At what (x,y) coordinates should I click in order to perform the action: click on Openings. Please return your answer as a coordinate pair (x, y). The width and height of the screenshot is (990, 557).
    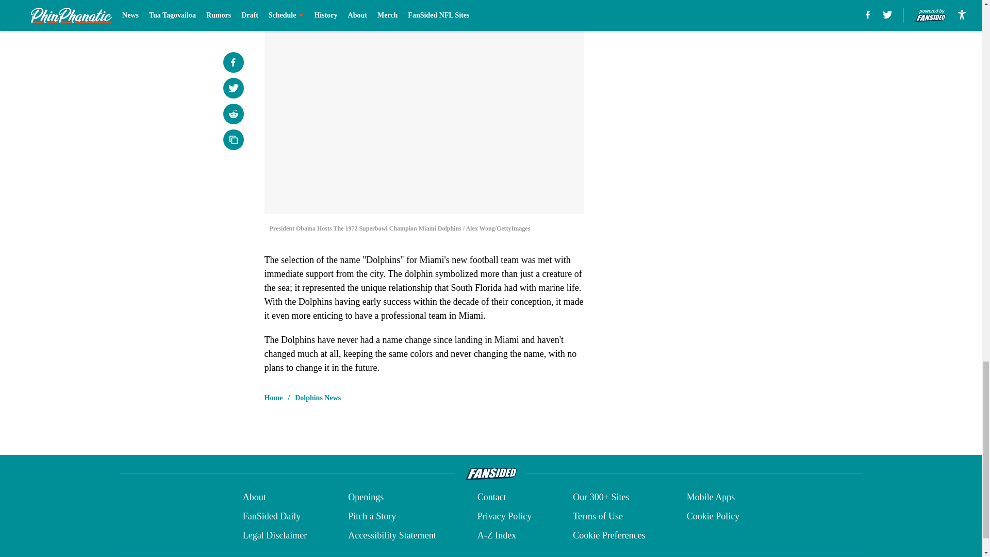
    Looking at the image, I should click on (366, 497).